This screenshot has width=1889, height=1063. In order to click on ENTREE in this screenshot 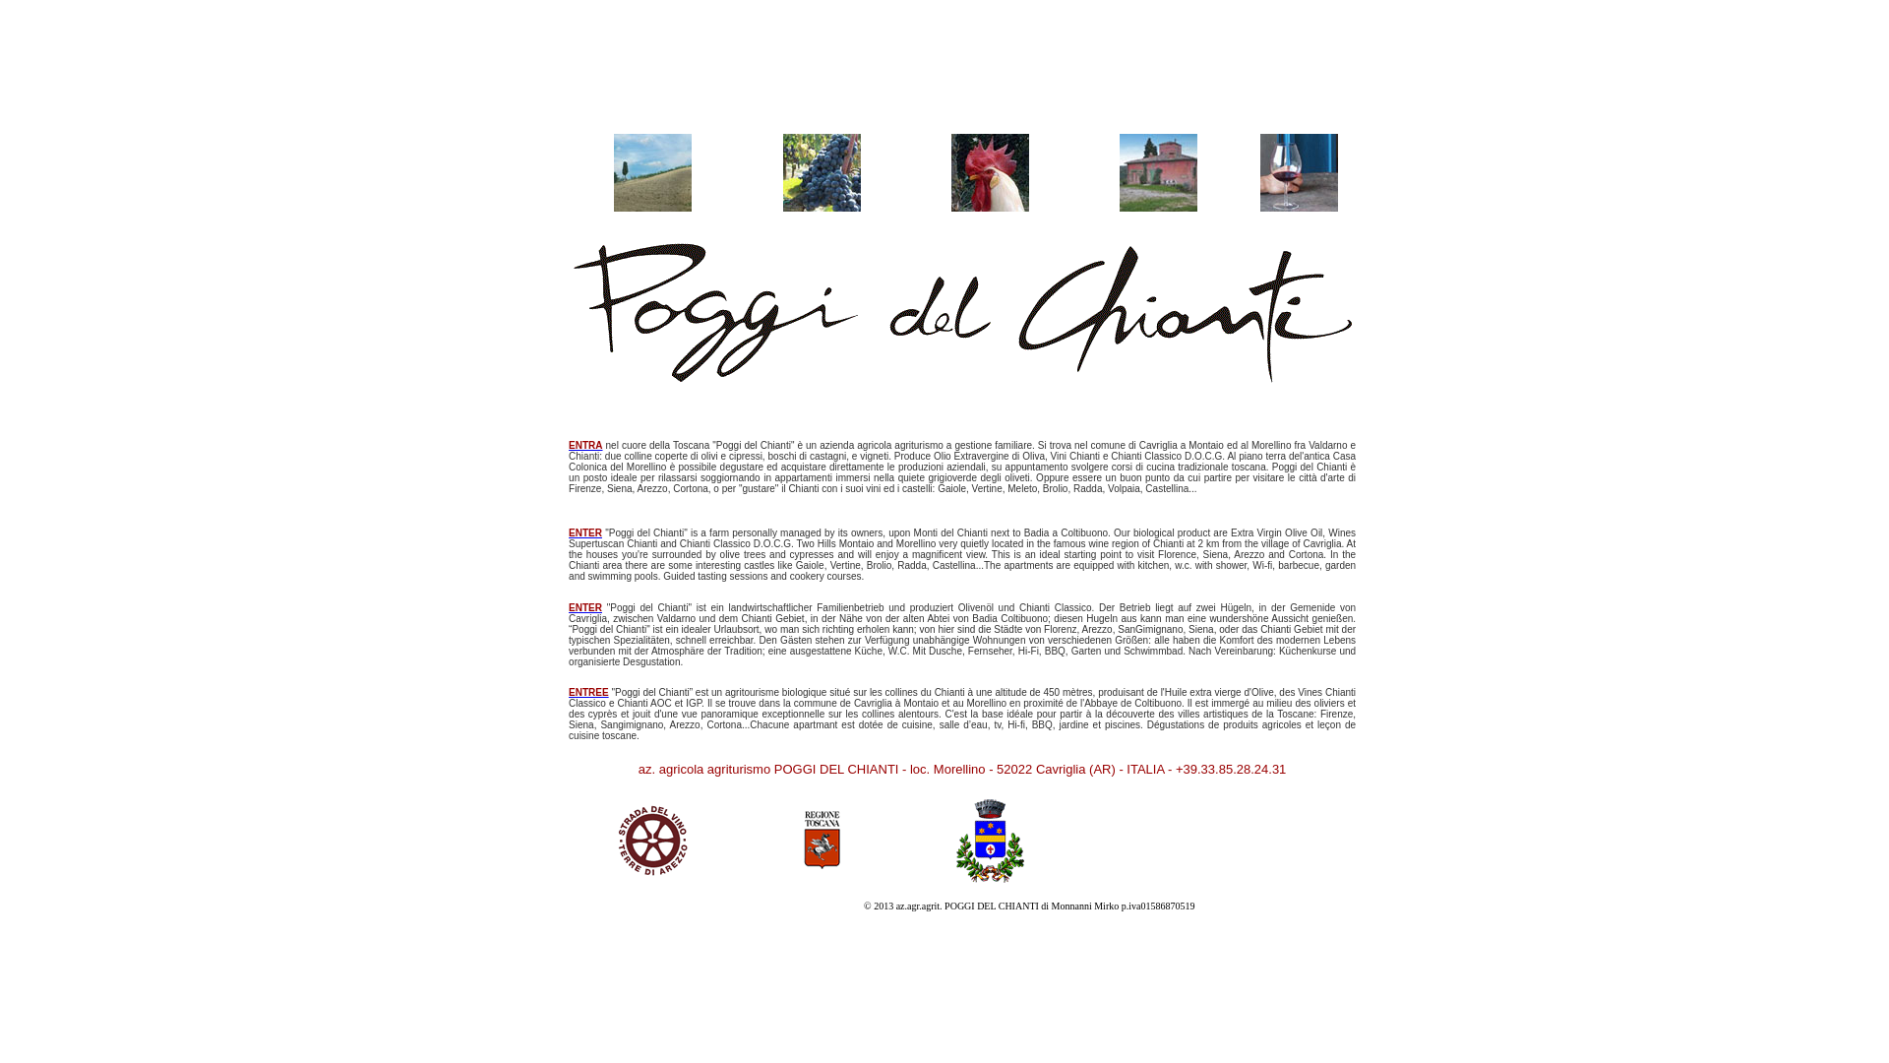, I will do `click(588, 693)`.